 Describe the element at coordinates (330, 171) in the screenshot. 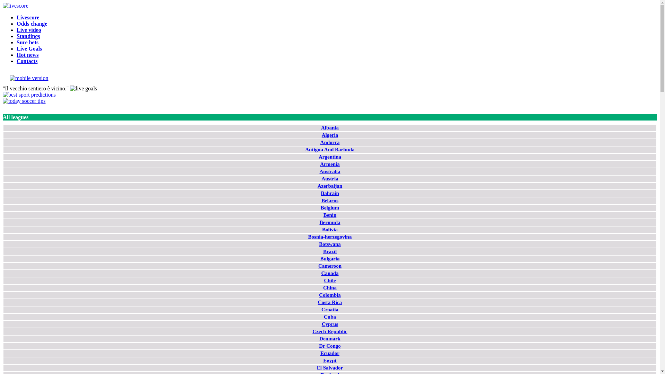

I see `Australia` at that location.